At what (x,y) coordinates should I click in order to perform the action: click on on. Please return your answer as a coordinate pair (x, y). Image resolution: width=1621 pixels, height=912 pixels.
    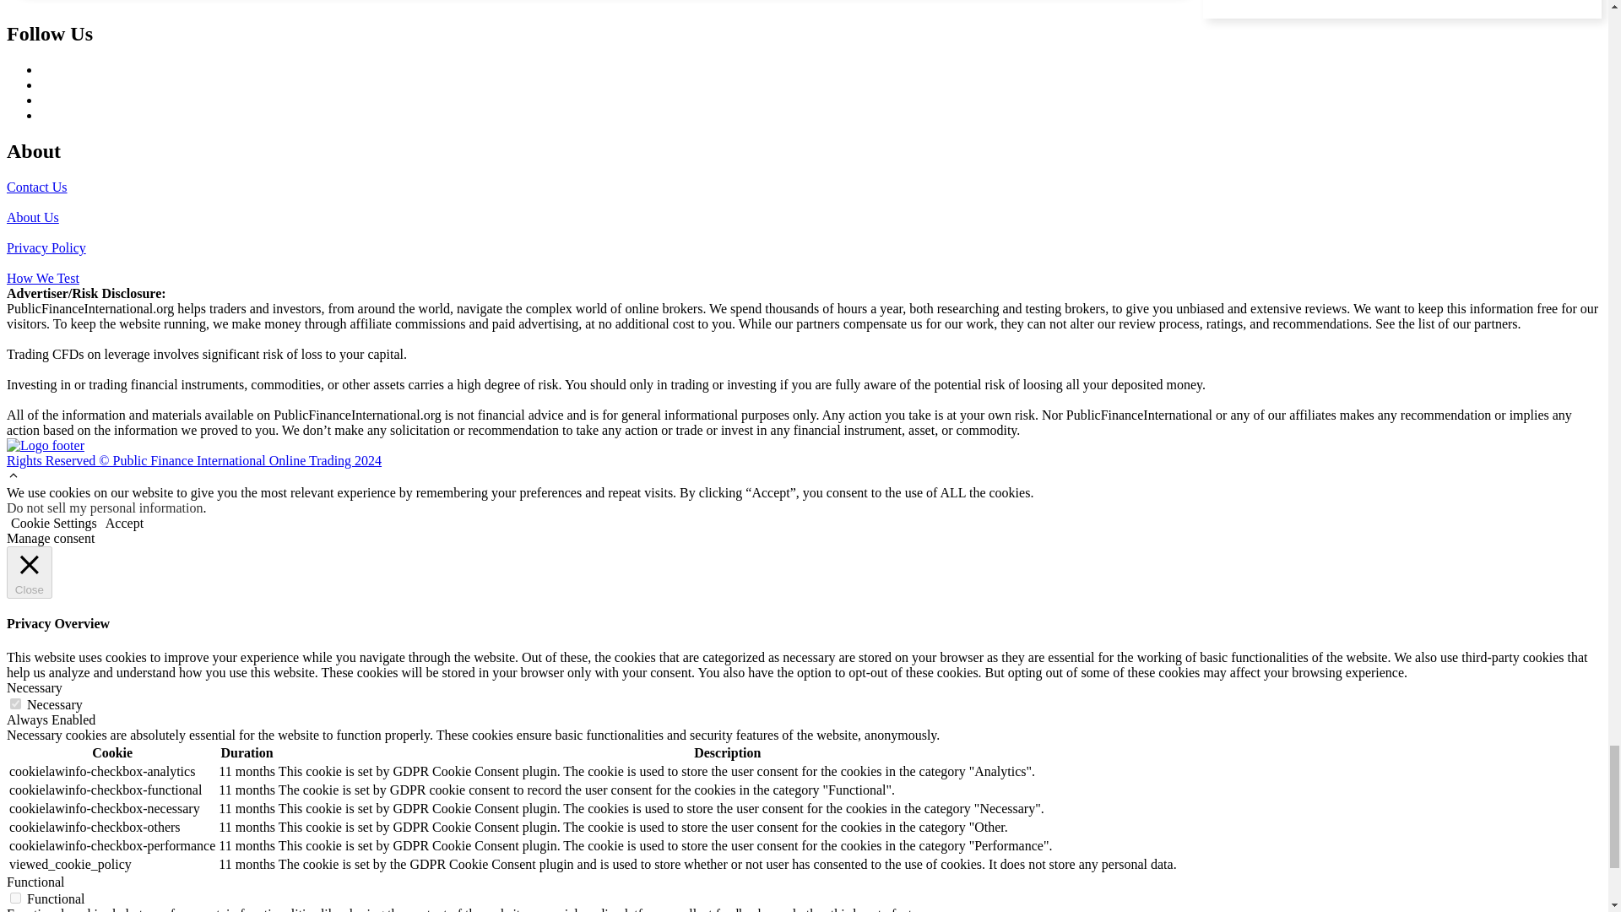
    Looking at the image, I should click on (15, 898).